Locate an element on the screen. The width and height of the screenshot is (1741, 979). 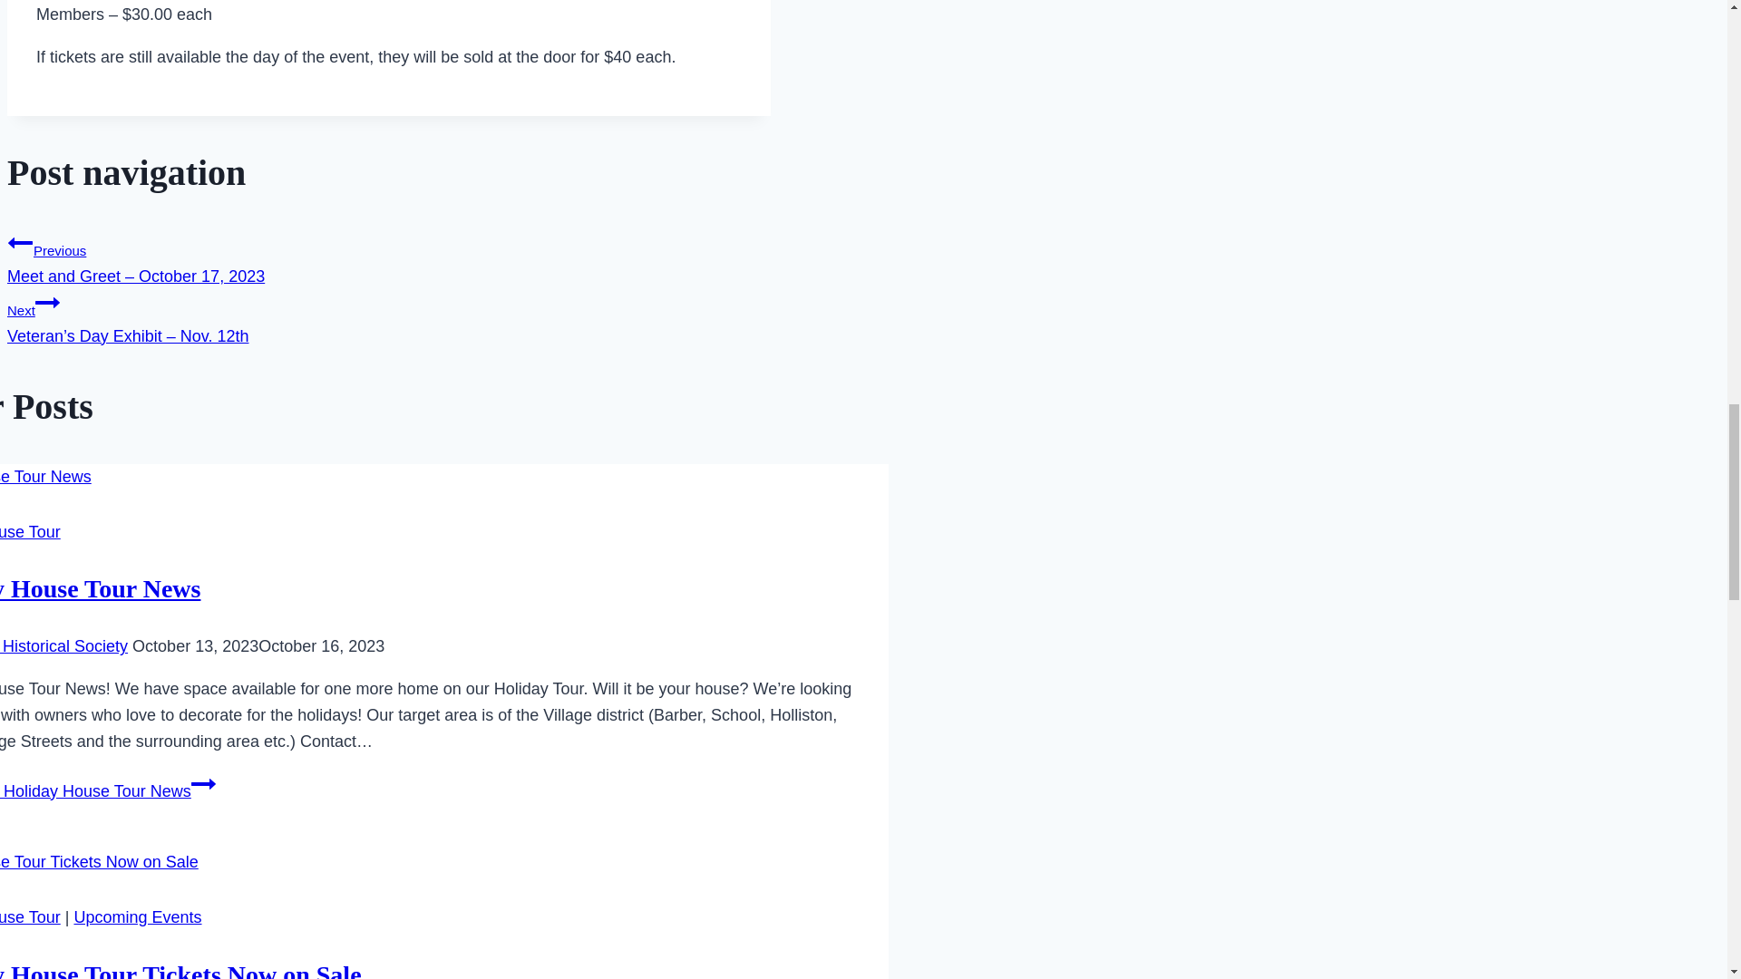
Previous is located at coordinates (20, 242).